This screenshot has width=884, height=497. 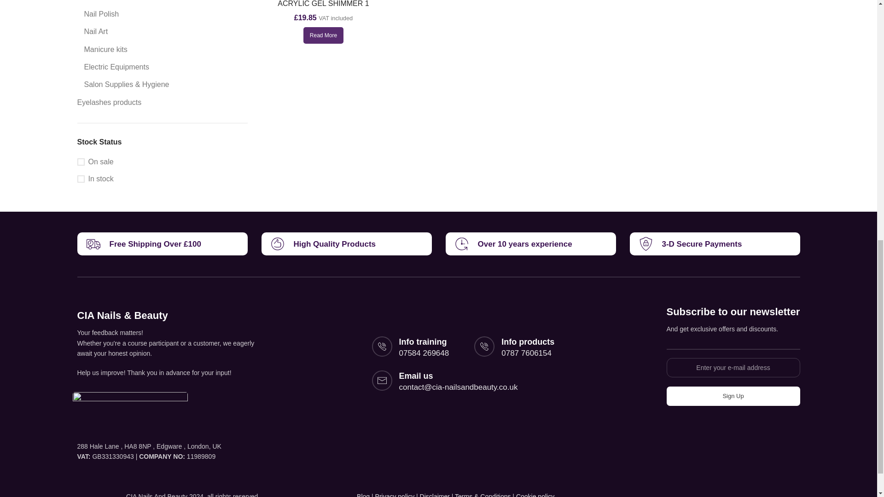 I want to click on discla, so click(x=535, y=495).